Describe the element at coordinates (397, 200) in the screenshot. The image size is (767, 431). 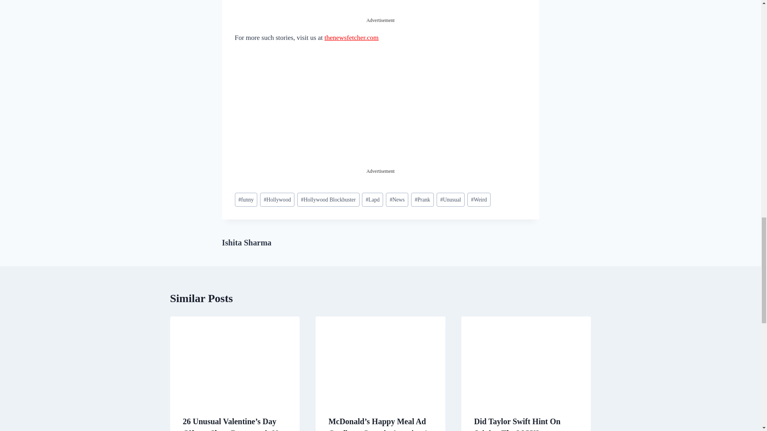
I see `News` at that location.